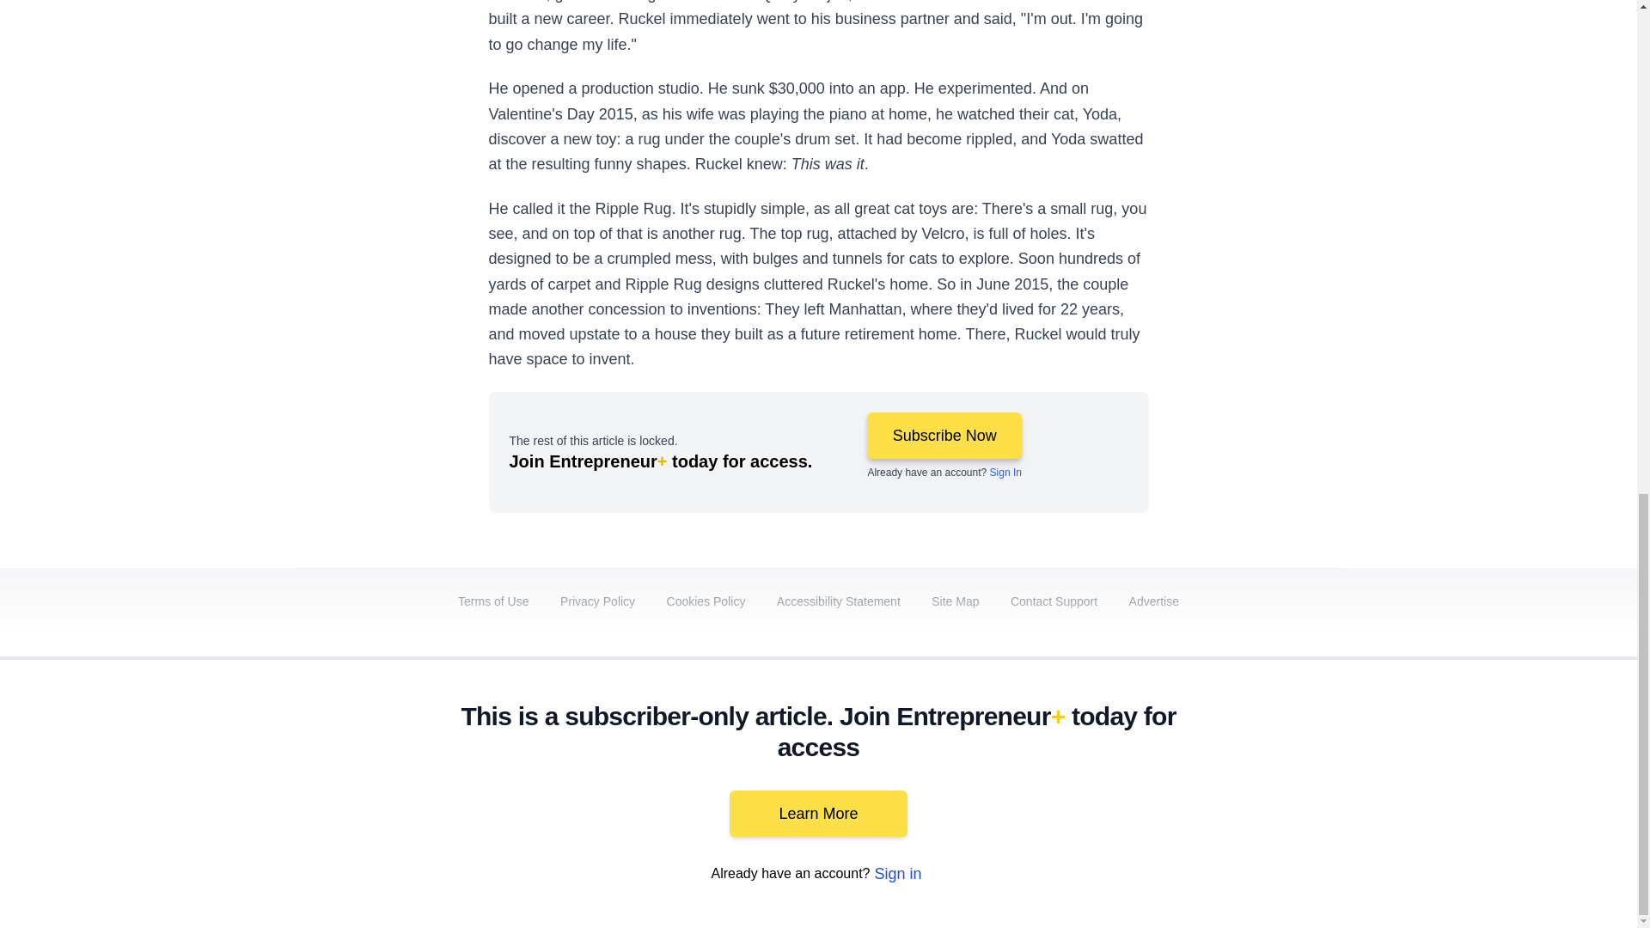  What do you see at coordinates (1223, 784) in the screenshot?
I see `tiktok` at bounding box center [1223, 784].